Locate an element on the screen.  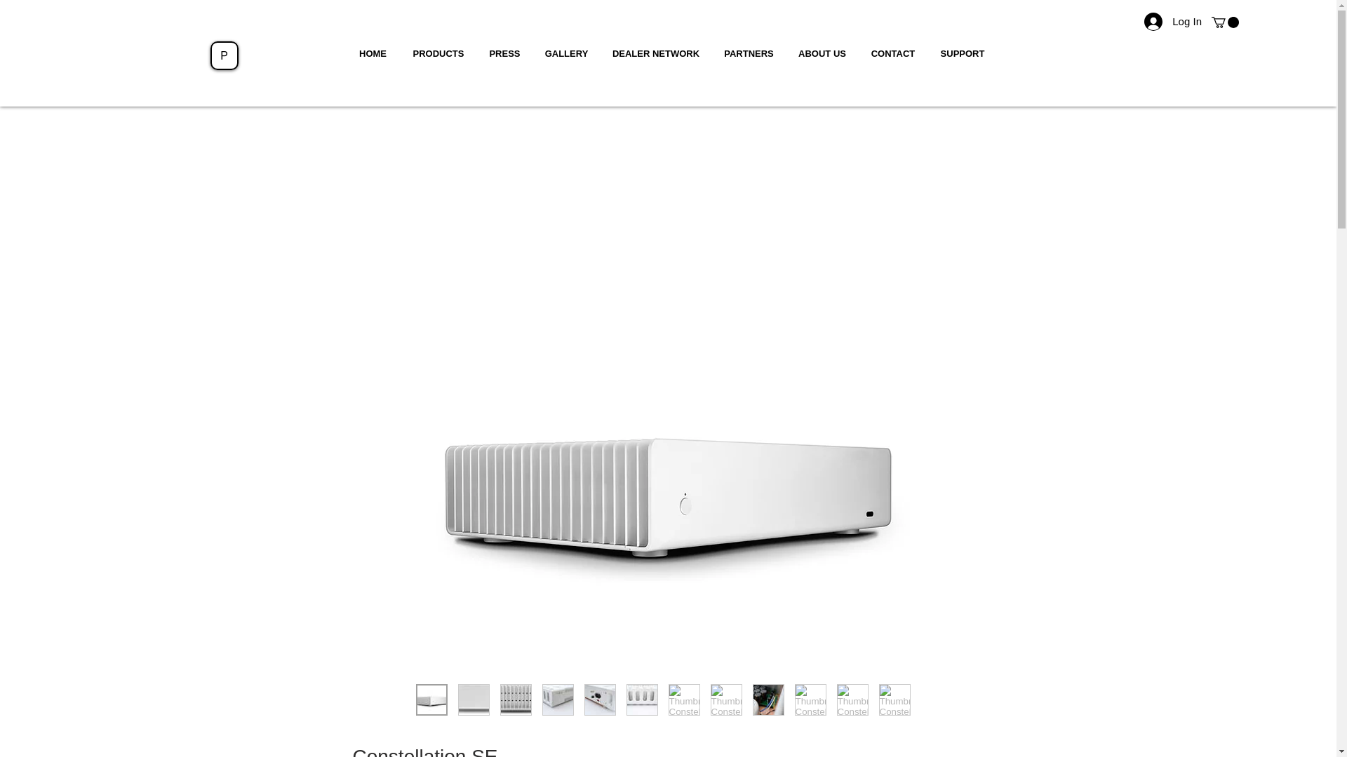
DEALER NETWORK is located at coordinates (657, 53).